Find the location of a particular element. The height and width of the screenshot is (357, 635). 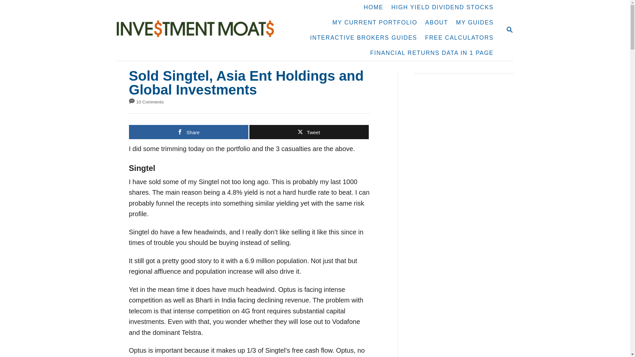

ABOUT is located at coordinates (198, 30).